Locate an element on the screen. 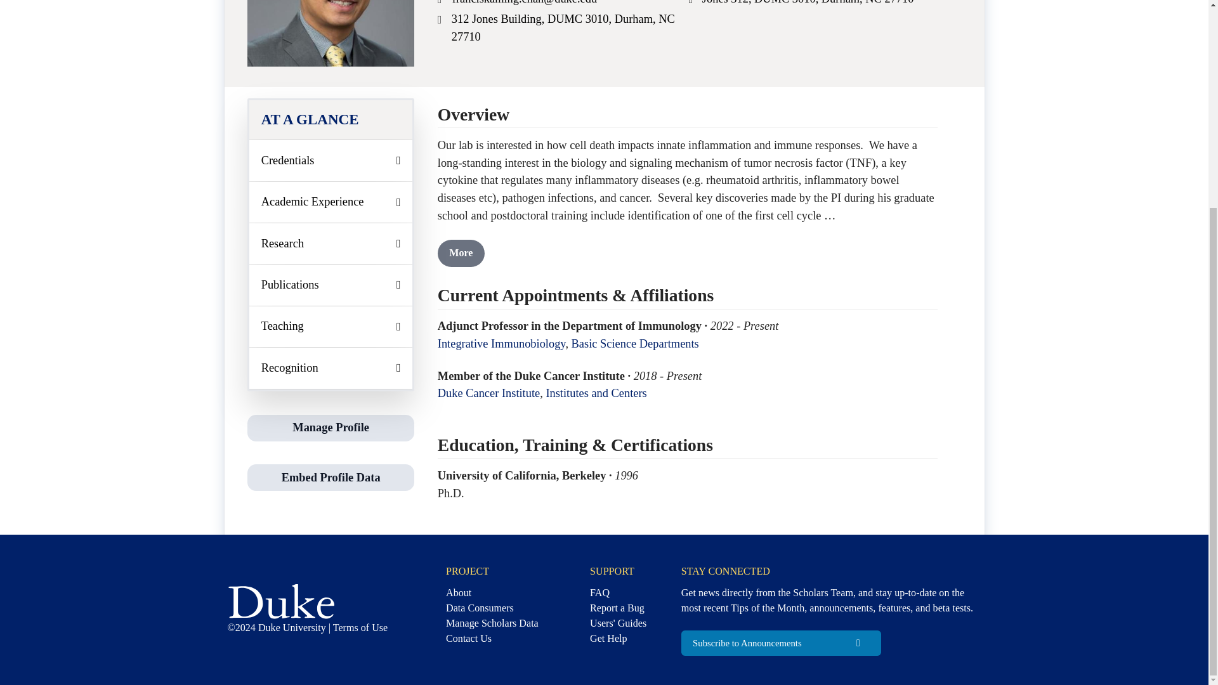 The height and width of the screenshot is (685, 1218). Credentials is located at coordinates (331, 160).